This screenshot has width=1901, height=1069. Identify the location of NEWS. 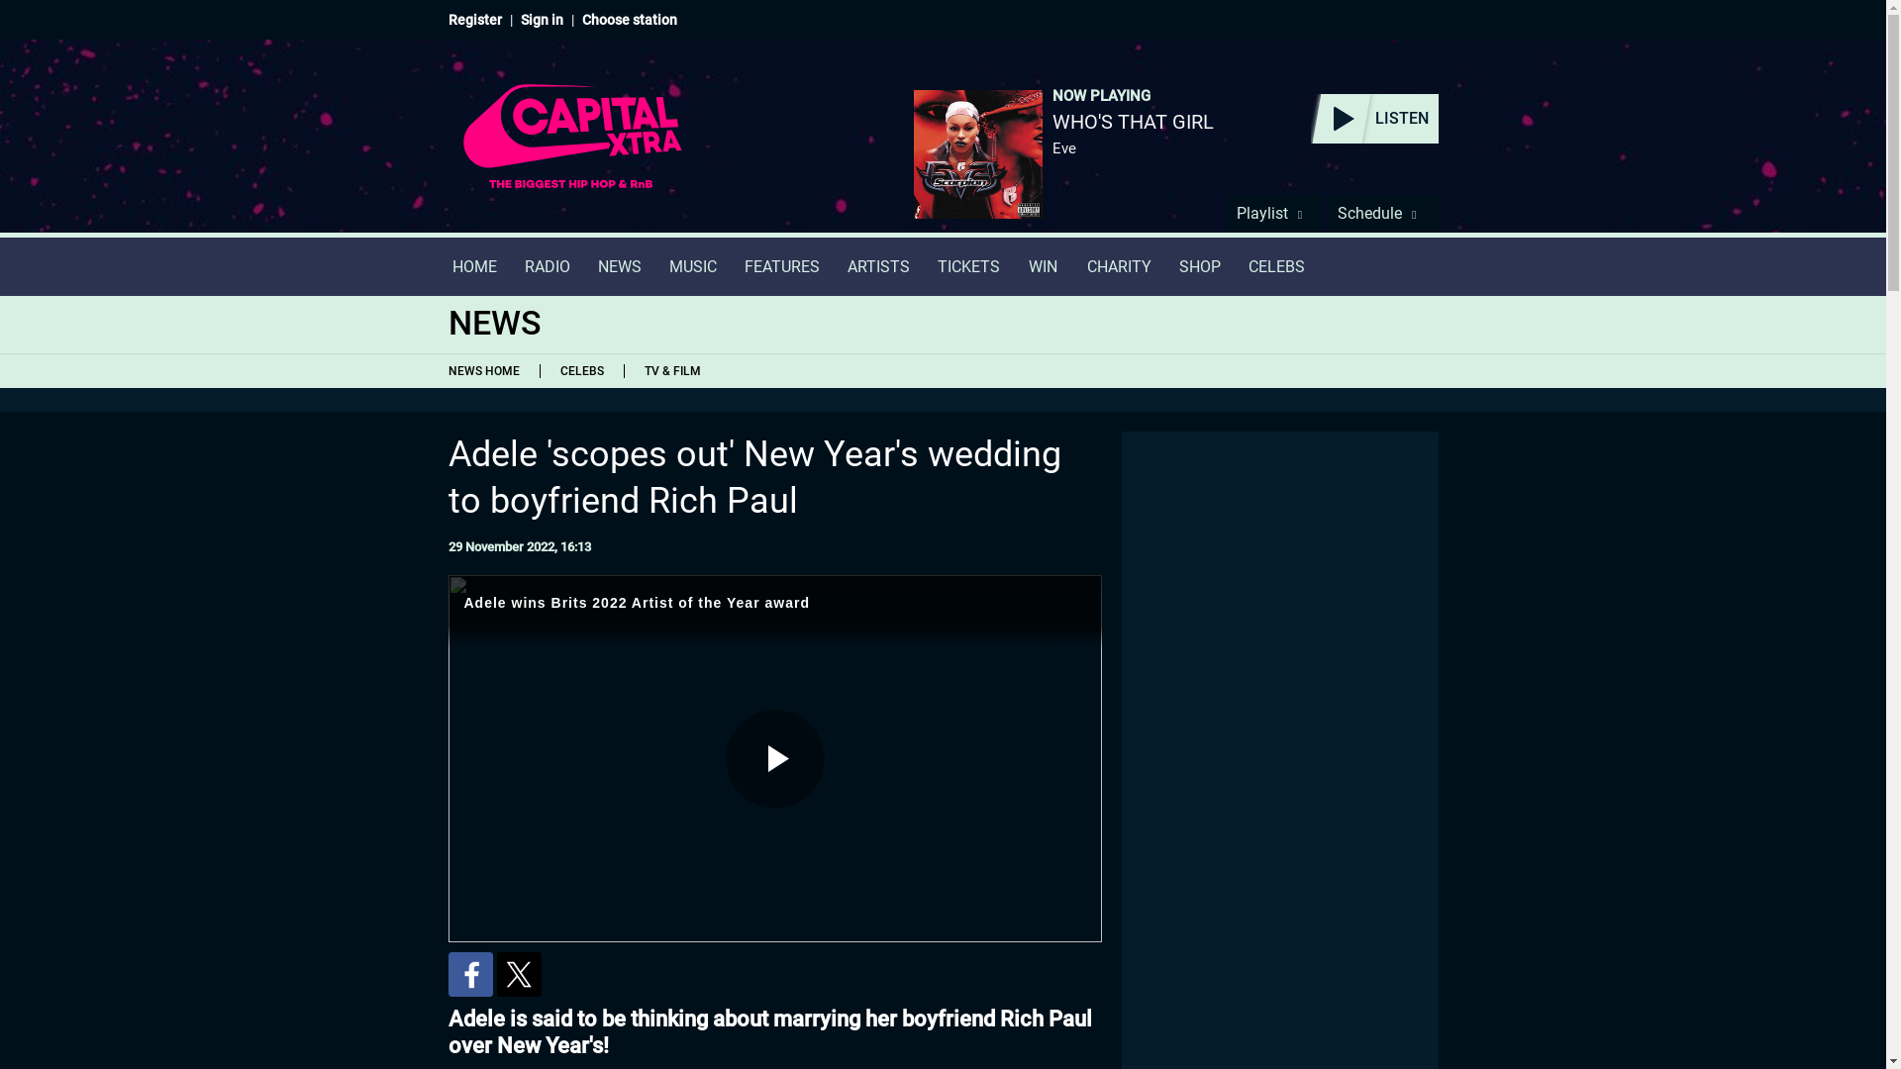
(620, 266).